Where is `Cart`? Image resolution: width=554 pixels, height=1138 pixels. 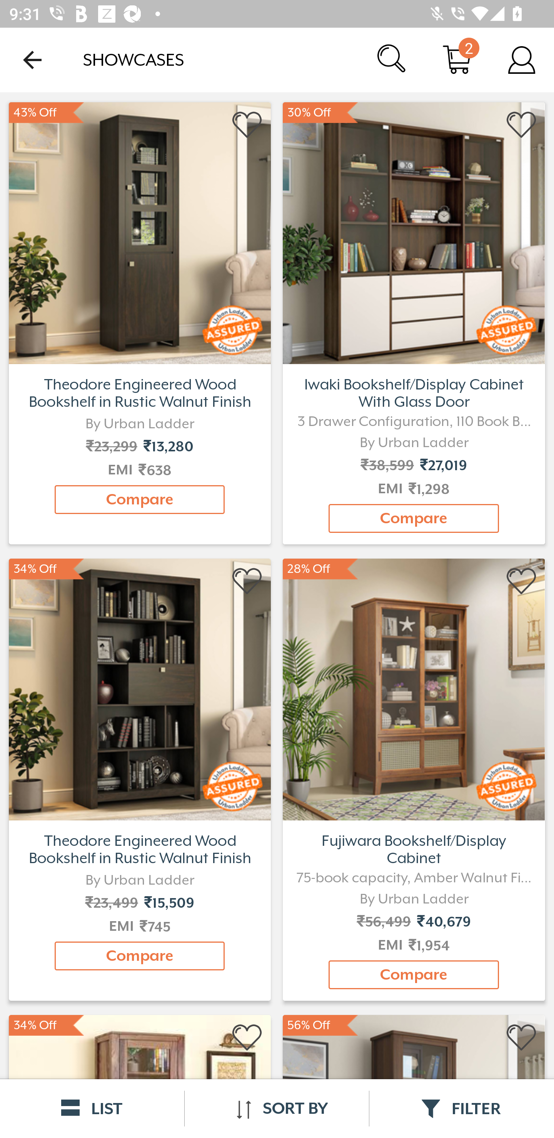 Cart is located at coordinates (457, 59).